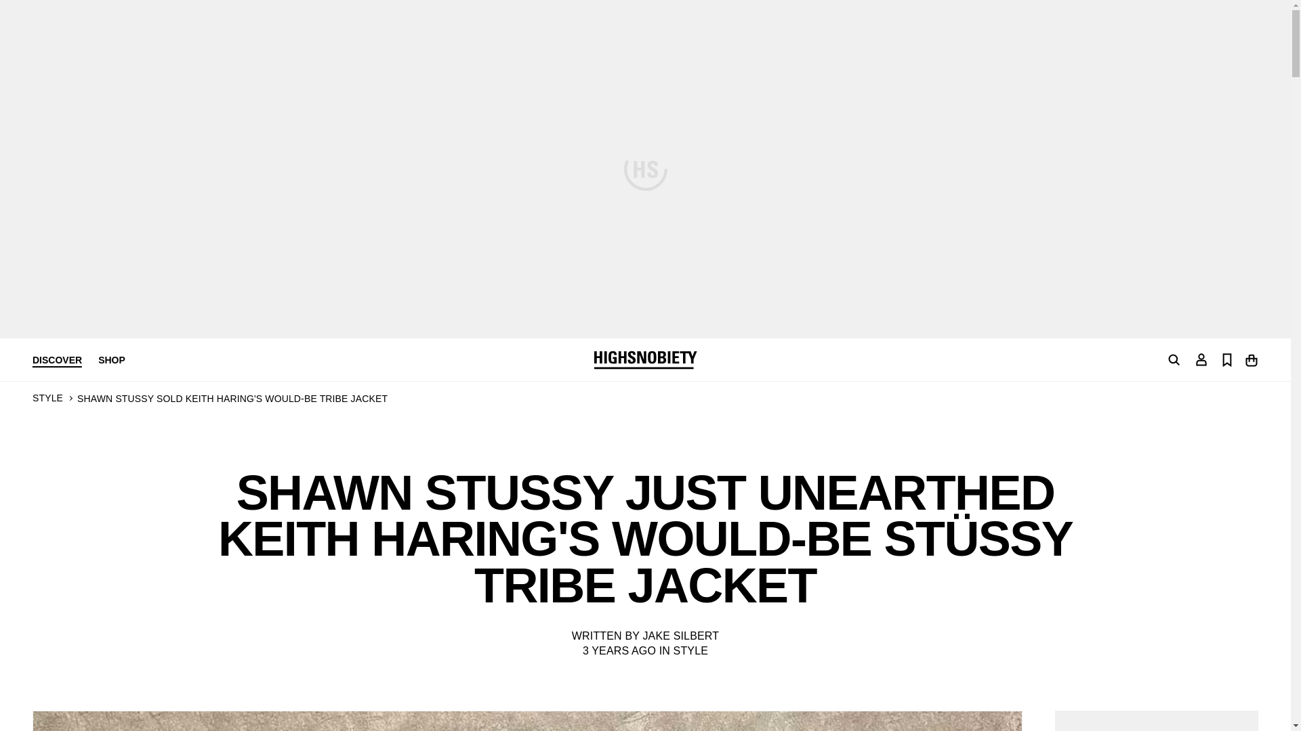 This screenshot has height=731, width=1301. I want to click on Go To Search, so click(1174, 360).